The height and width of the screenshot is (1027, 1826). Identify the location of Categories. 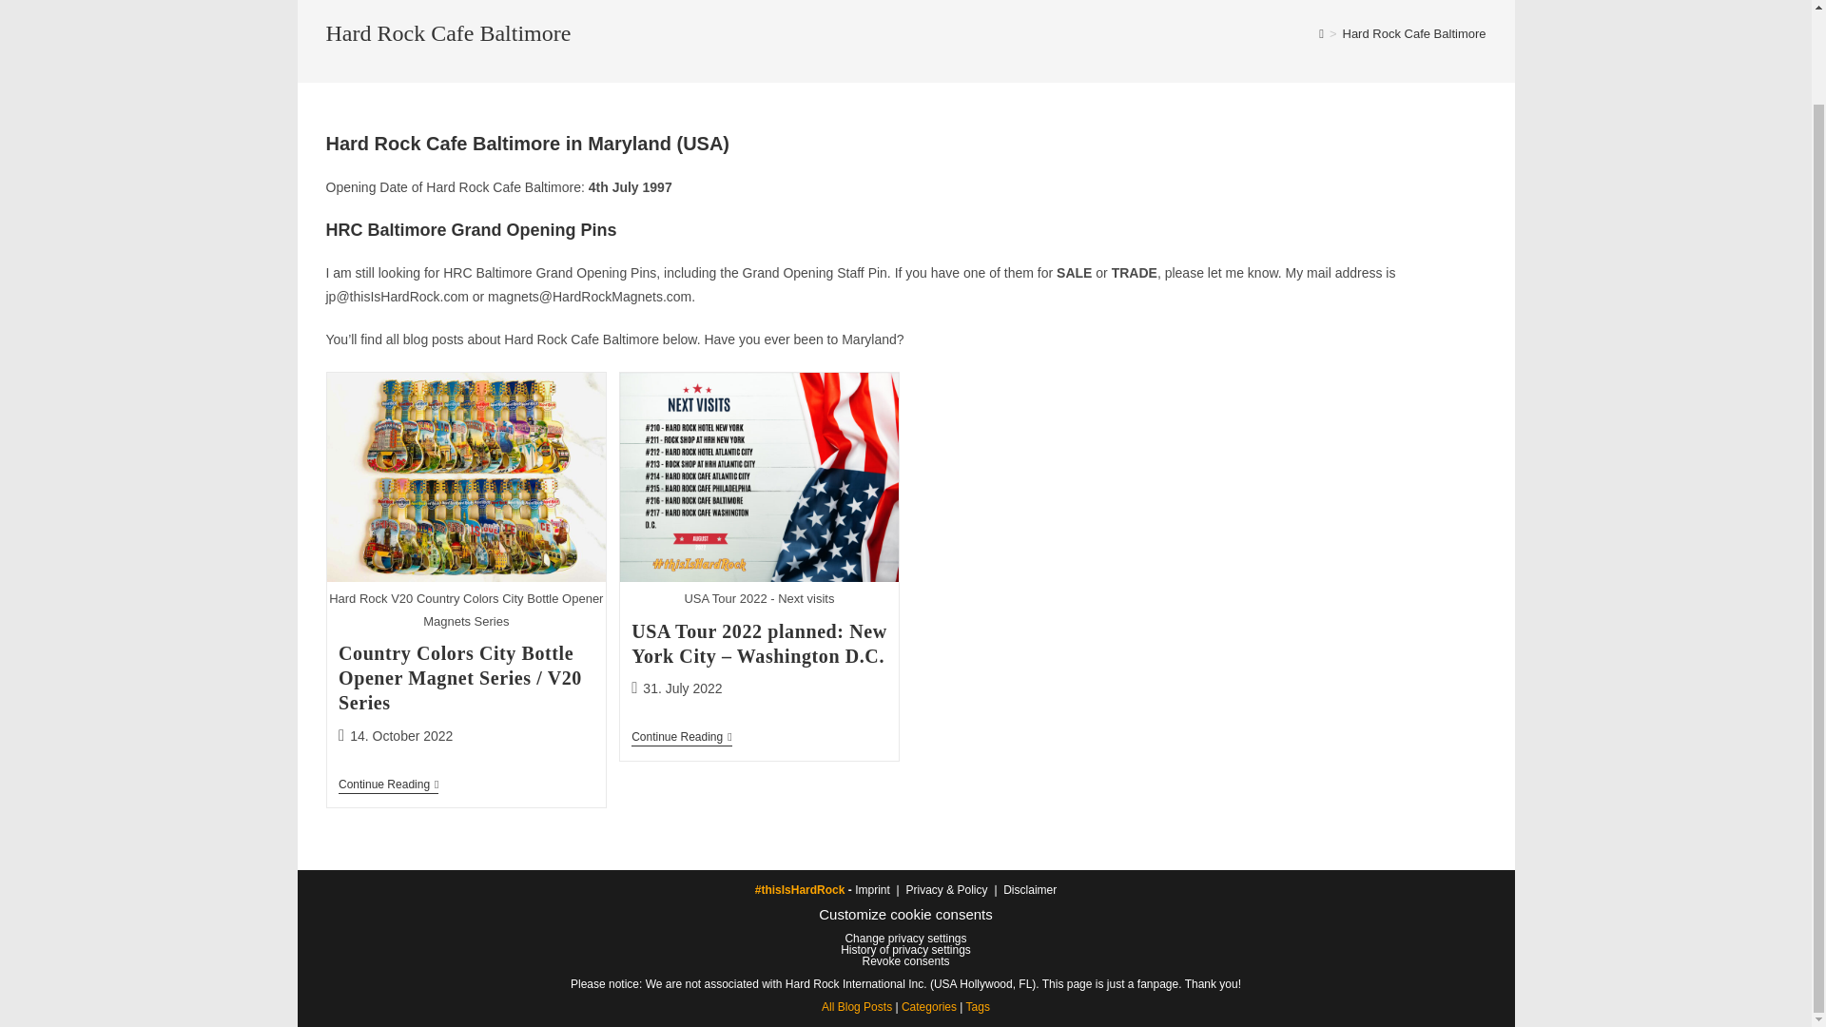
(929, 1006).